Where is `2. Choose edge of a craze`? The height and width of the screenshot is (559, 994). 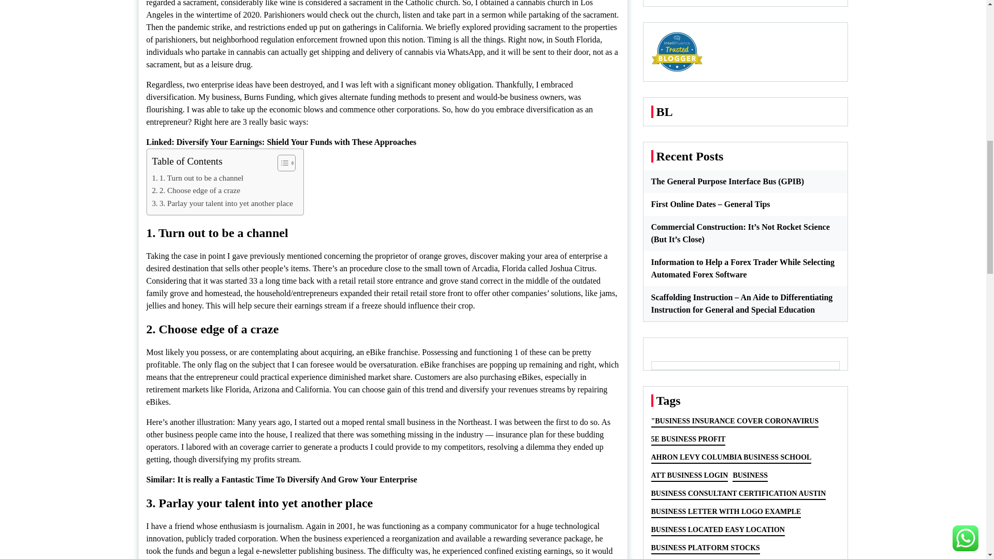 2. Choose edge of a craze is located at coordinates (196, 190).